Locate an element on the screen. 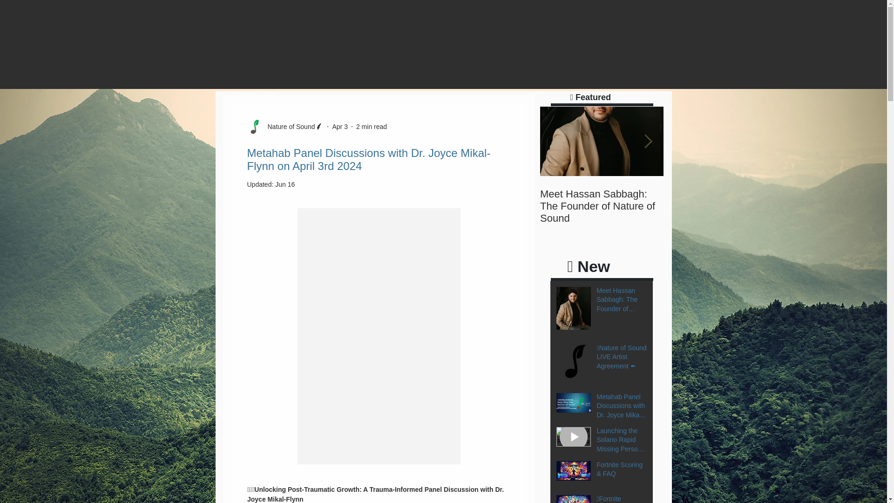  Apr 3 is located at coordinates (339, 126).